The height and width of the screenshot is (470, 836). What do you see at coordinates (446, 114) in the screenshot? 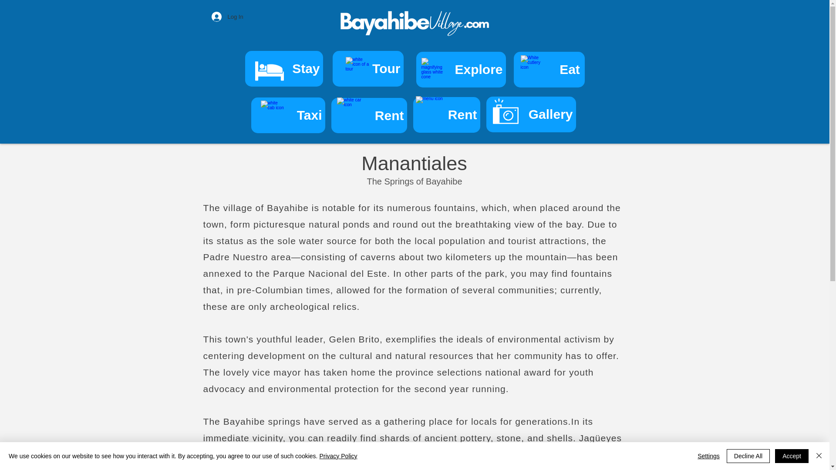
I see `Rent` at bounding box center [446, 114].